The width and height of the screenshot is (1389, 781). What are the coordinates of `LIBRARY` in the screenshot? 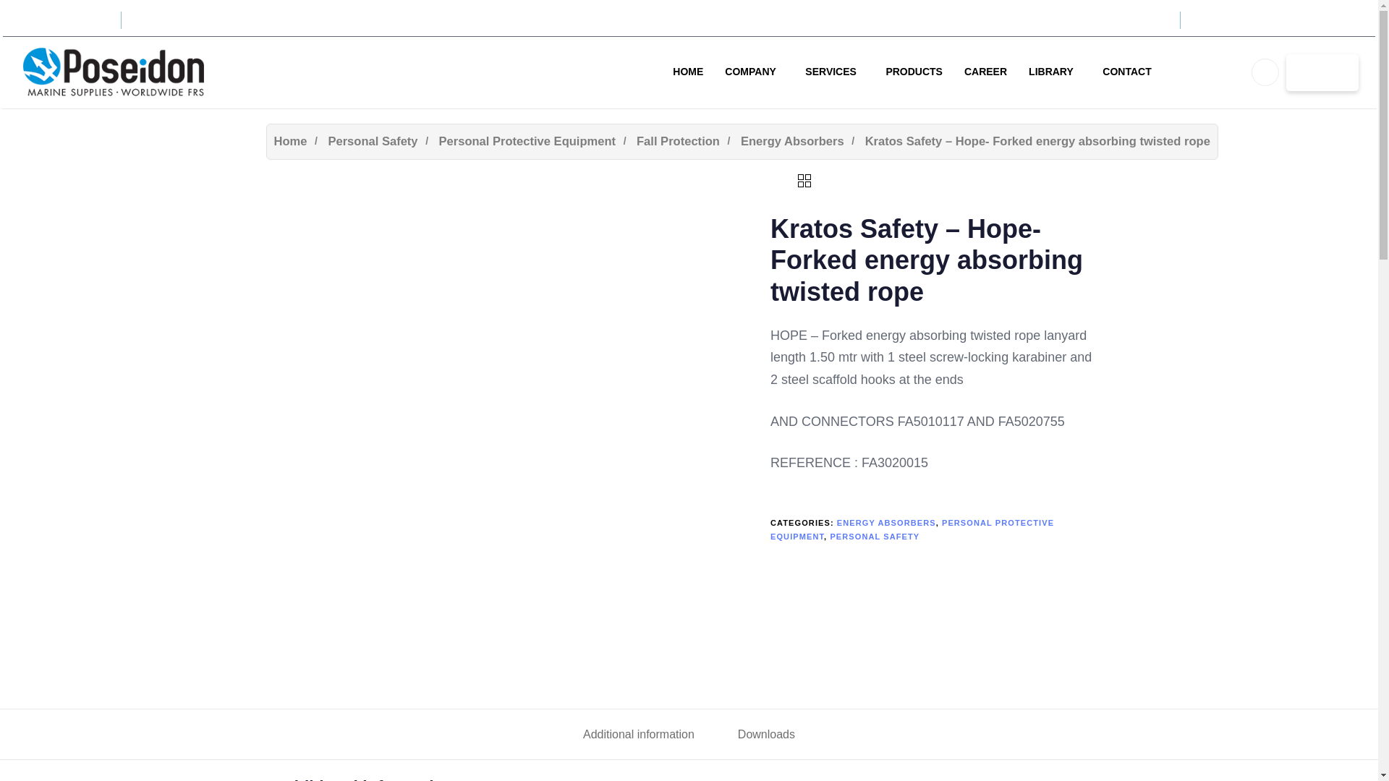 It's located at (1055, 72).